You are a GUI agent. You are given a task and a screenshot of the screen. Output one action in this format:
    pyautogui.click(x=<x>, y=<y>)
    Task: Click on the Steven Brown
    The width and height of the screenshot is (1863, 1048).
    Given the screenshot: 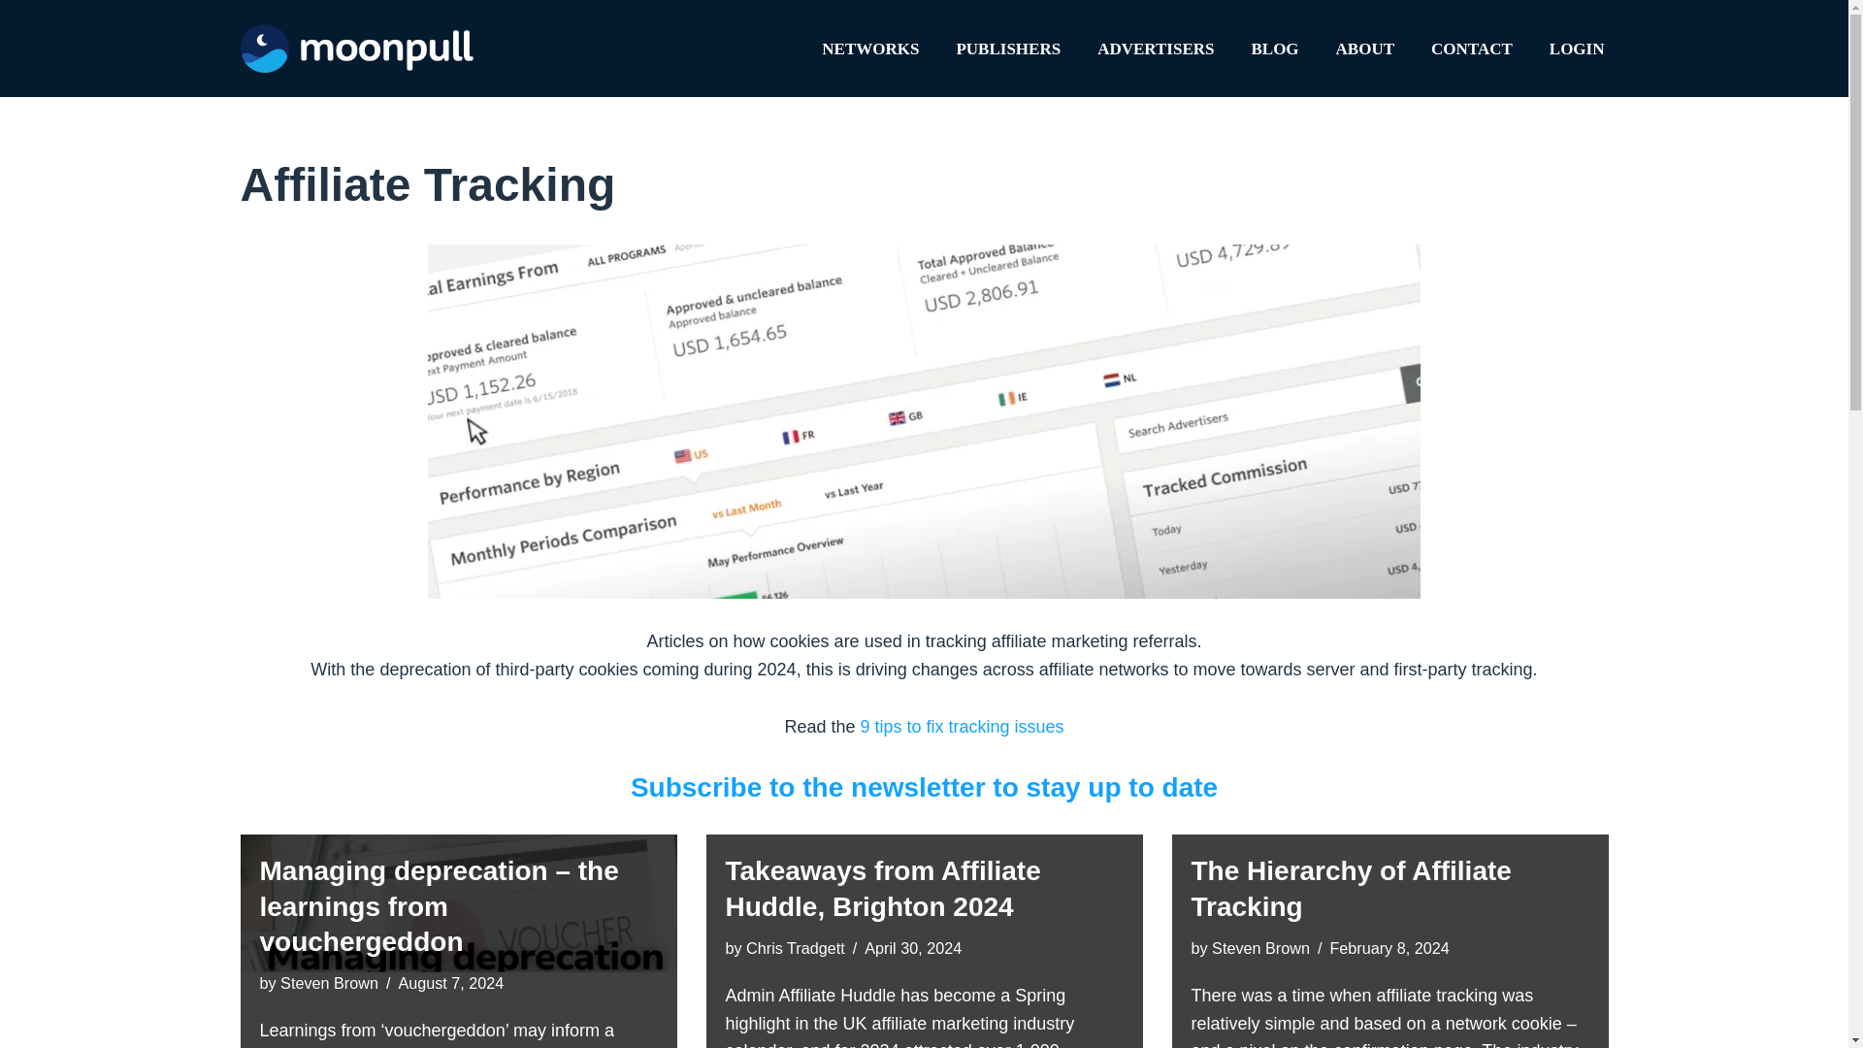 What is the action you would take?
    pyautogui.click(x=329, y=982)
    